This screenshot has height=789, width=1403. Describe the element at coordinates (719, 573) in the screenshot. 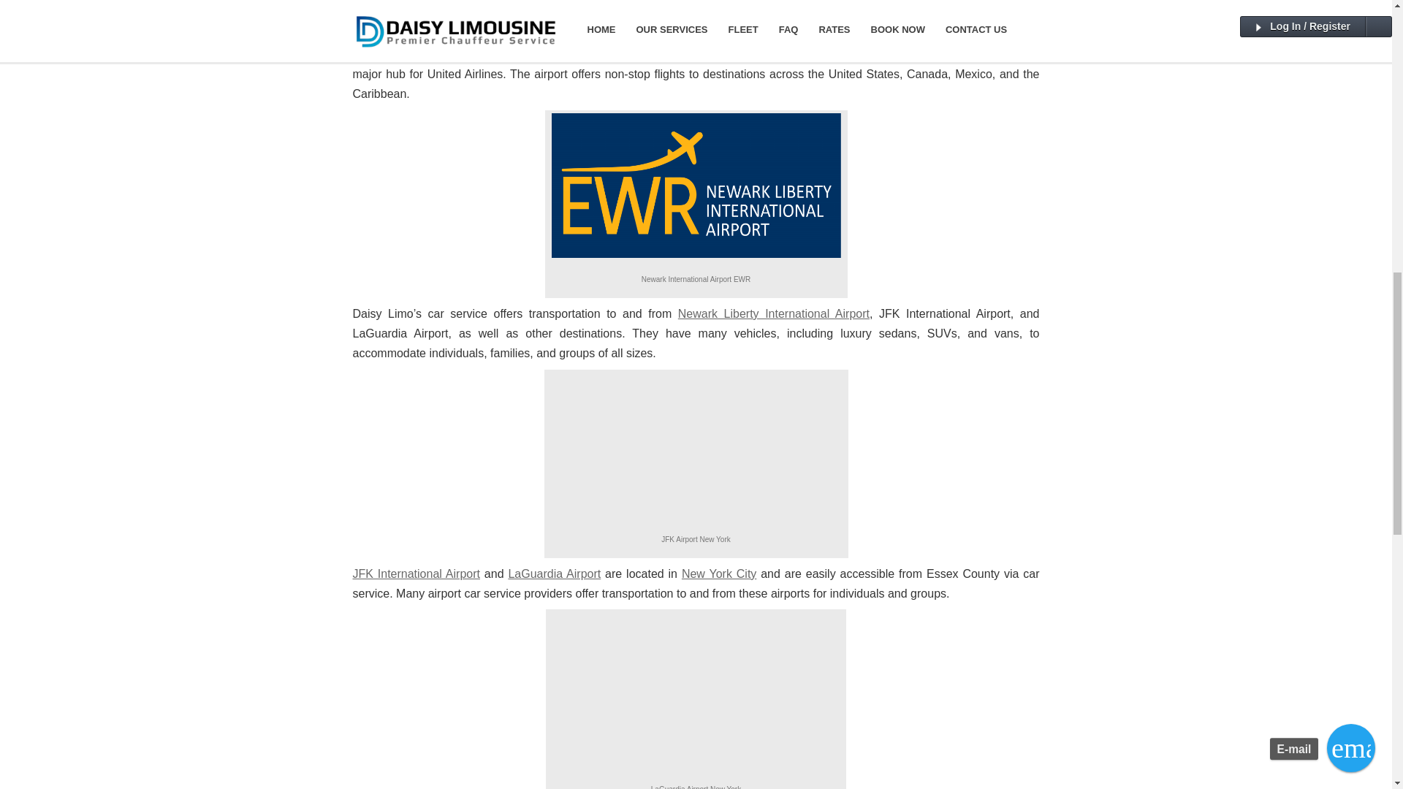

I see `New York City` at that location.